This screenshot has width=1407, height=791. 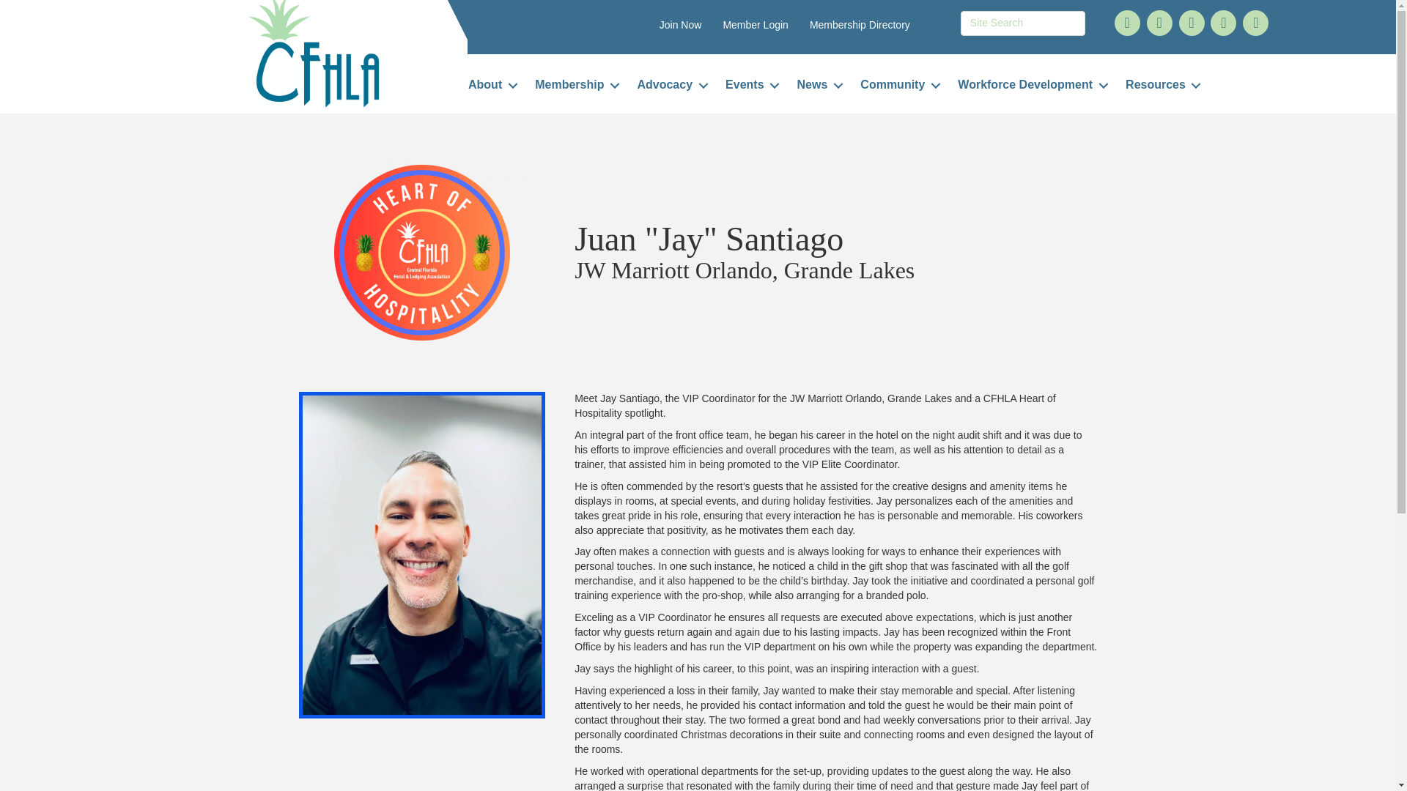 What do you see at coordinates (422, 252) in the screenshot?
I see `Hospitality-Spotlight-Logo-transparent` at bounding box center [422, 252].